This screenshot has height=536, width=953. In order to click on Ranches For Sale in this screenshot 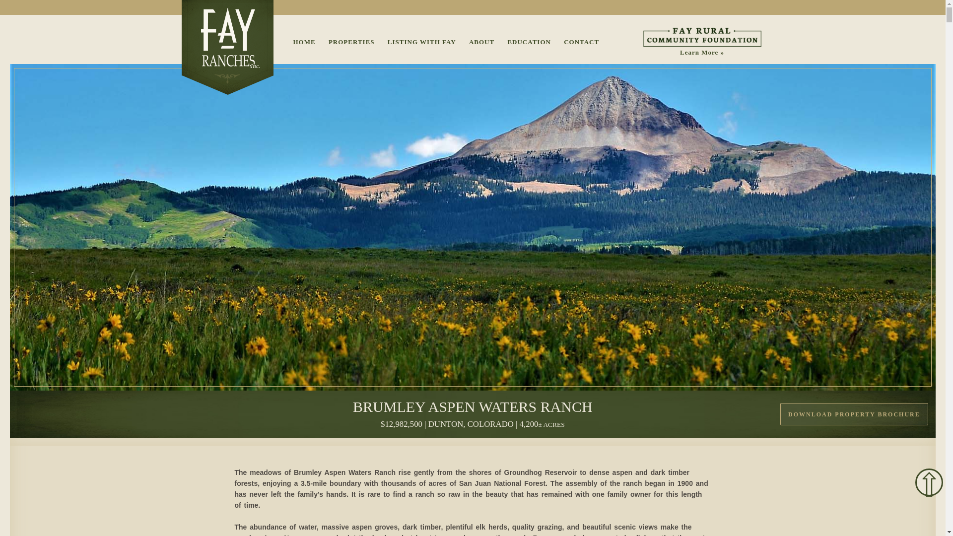, I will do `click(351, 42)`.